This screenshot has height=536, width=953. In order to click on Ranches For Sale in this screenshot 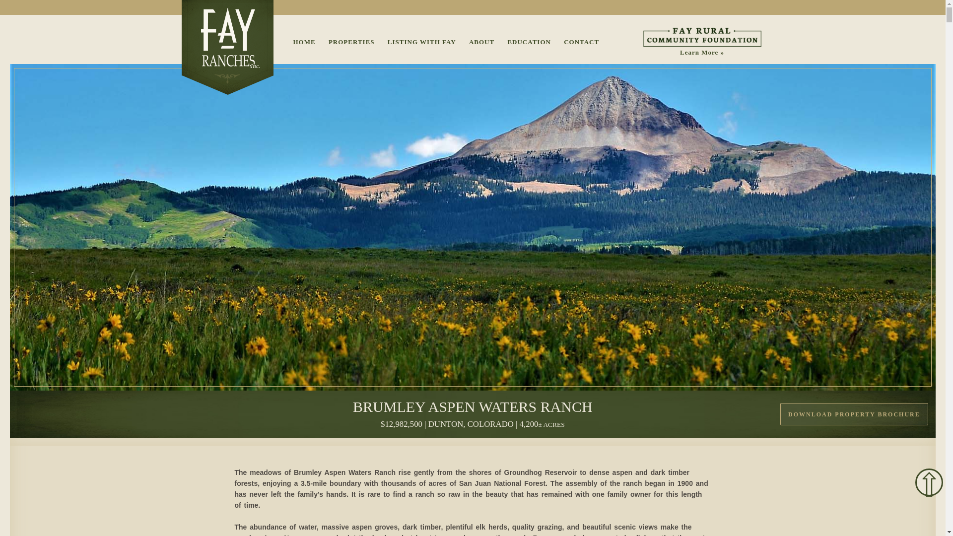, I will do `click(351, 42)`.